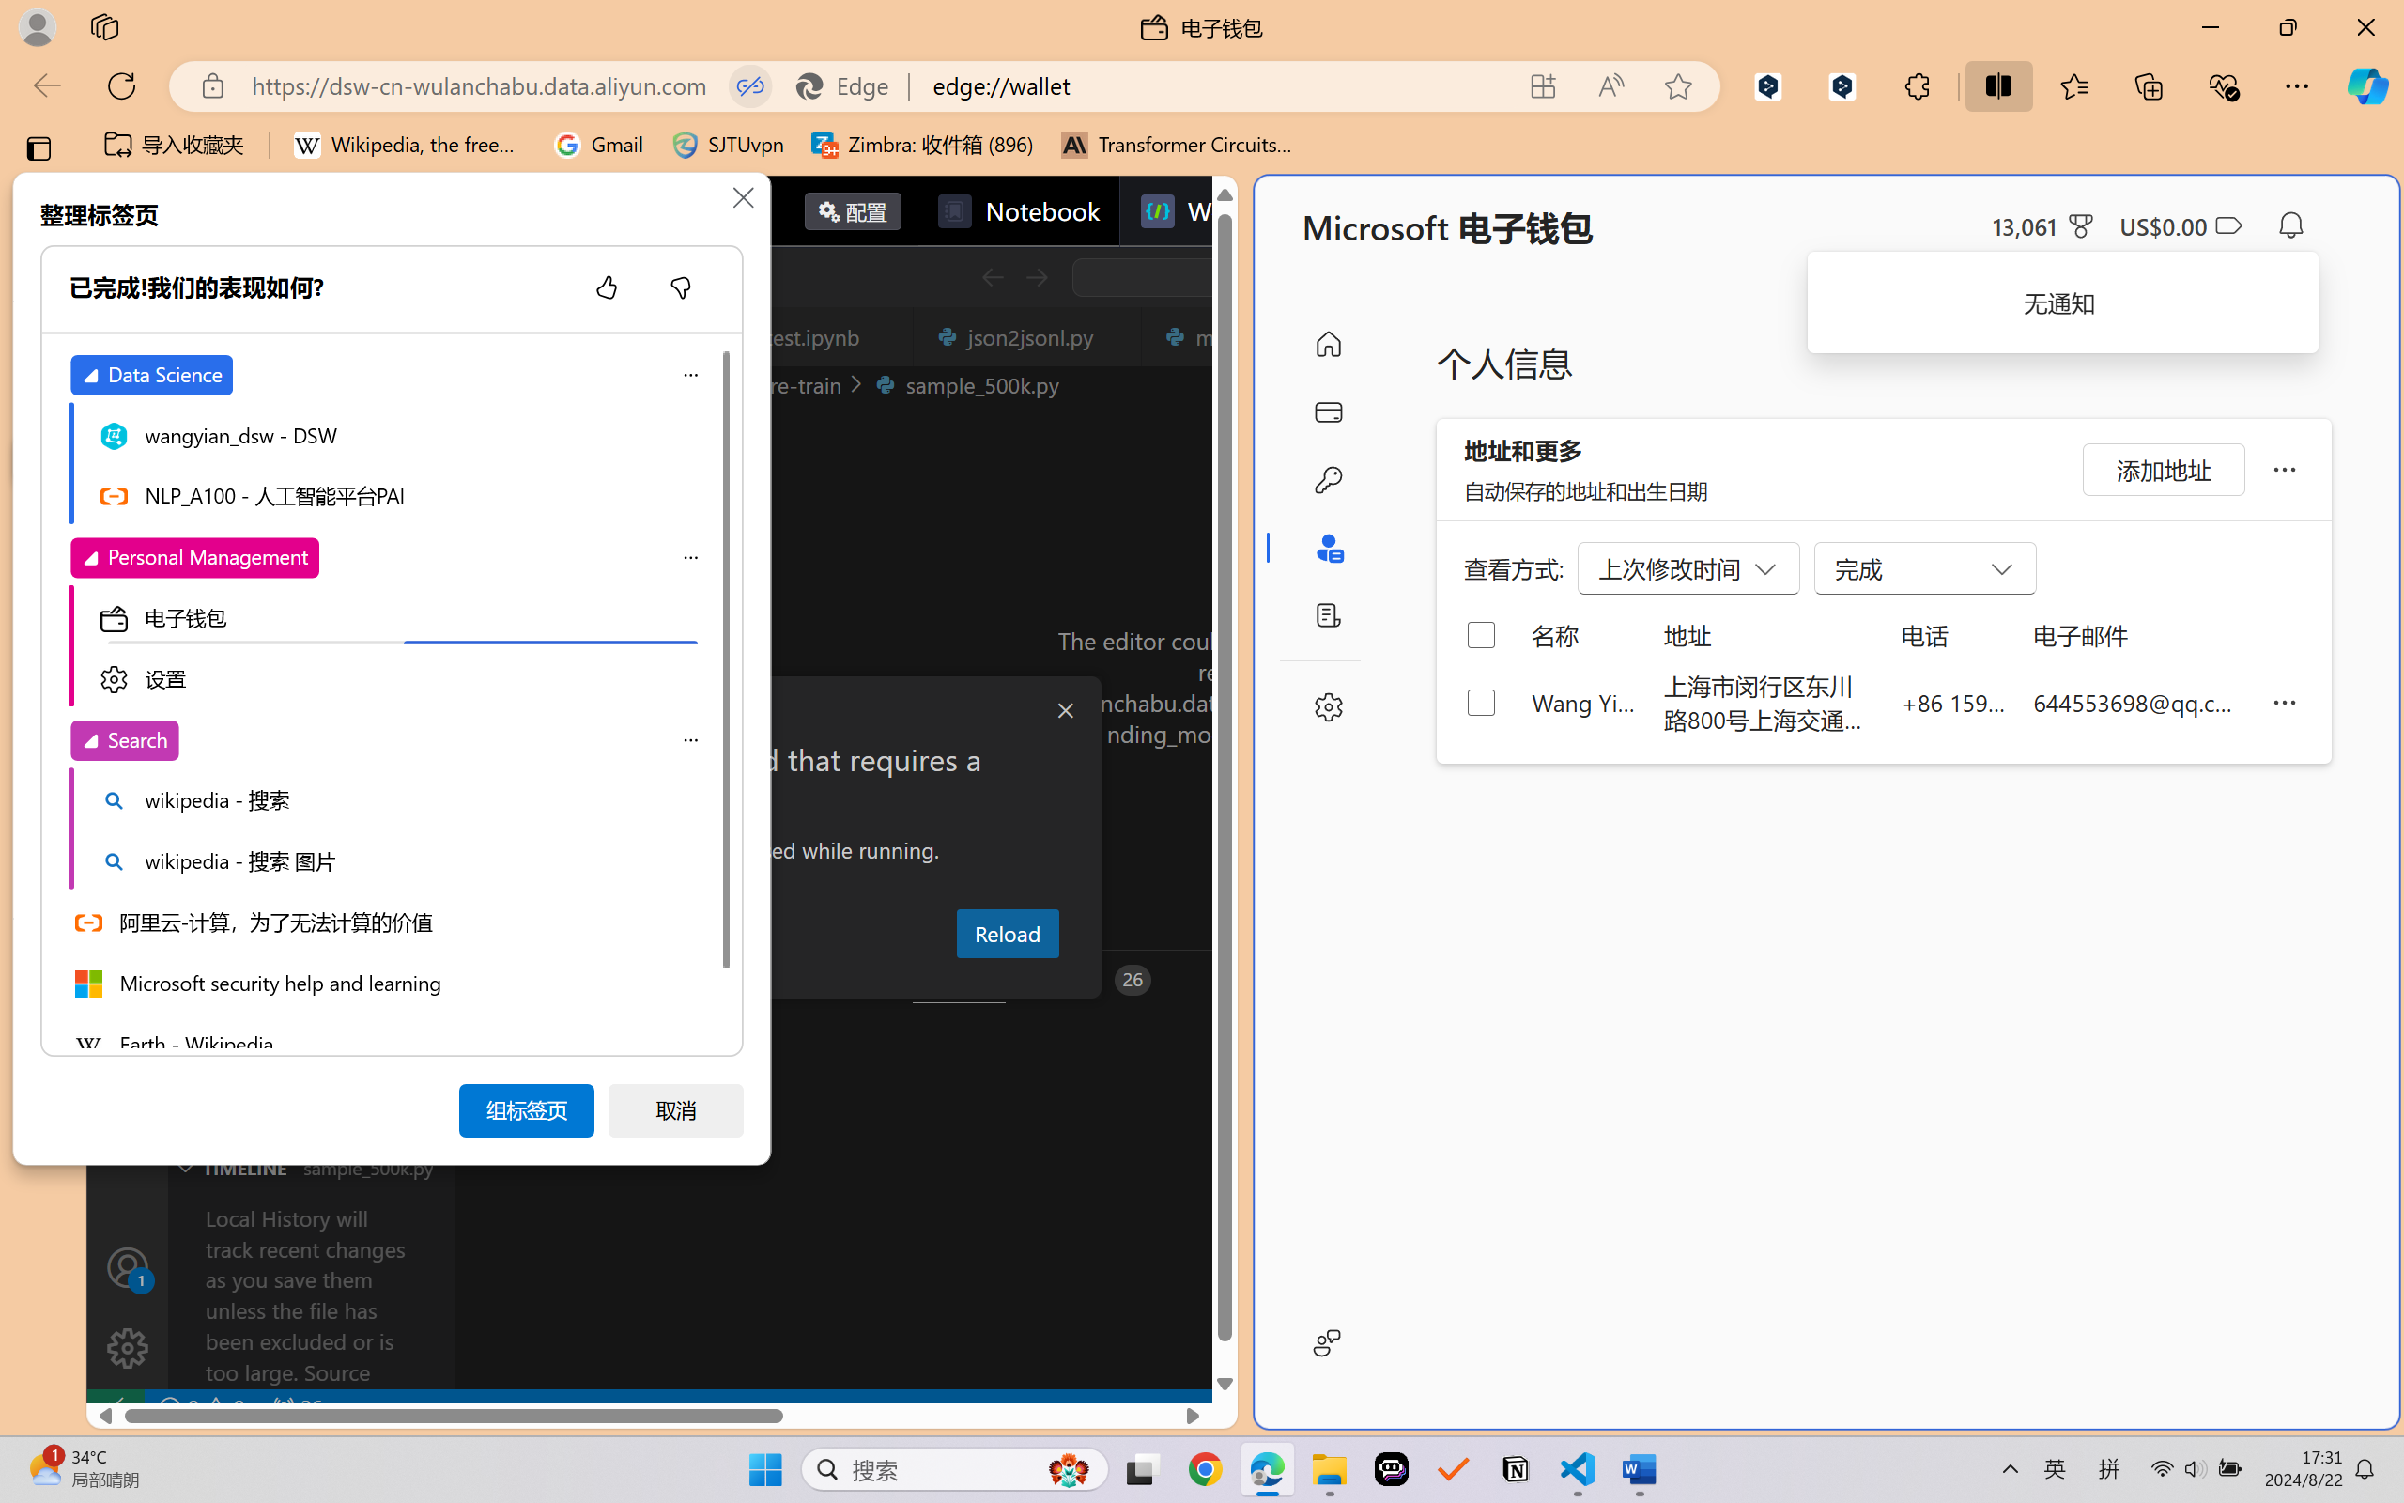 This screenshot has width=2404, height=1503. Describe the element at coordinates (2137, 702) in the screenshot. I see `644553698@qq.com` at that location.